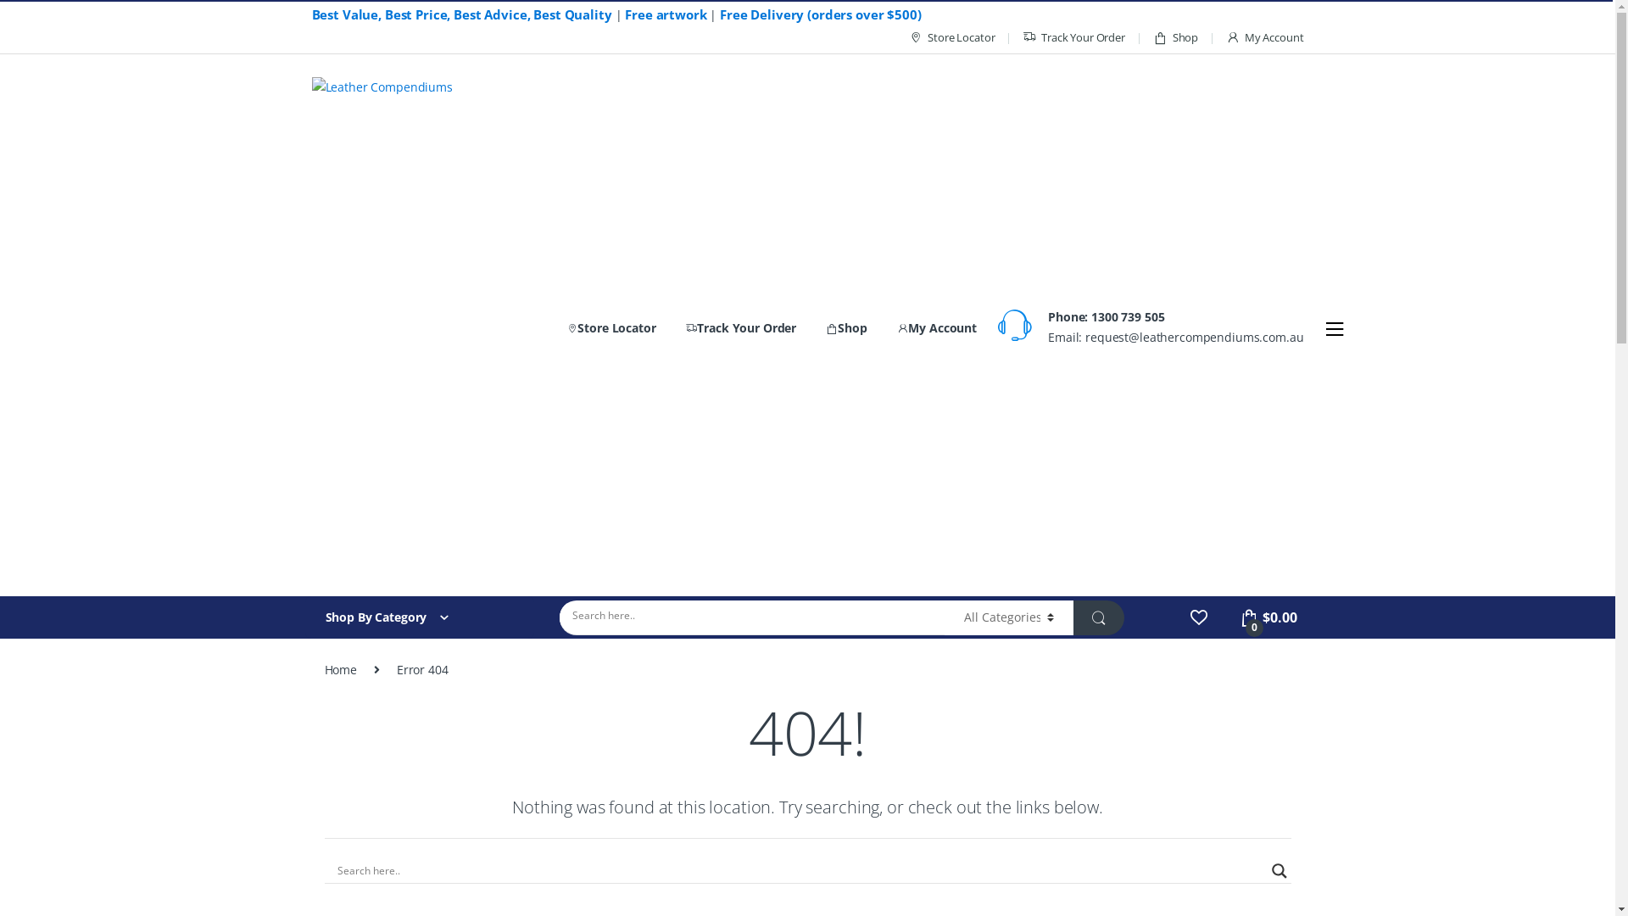 This screenshot has height=916, width=1628. What do you see at coordinates (666, 14) in the screenshot?
I see `Free artwork` at bounding box center [666, 14].